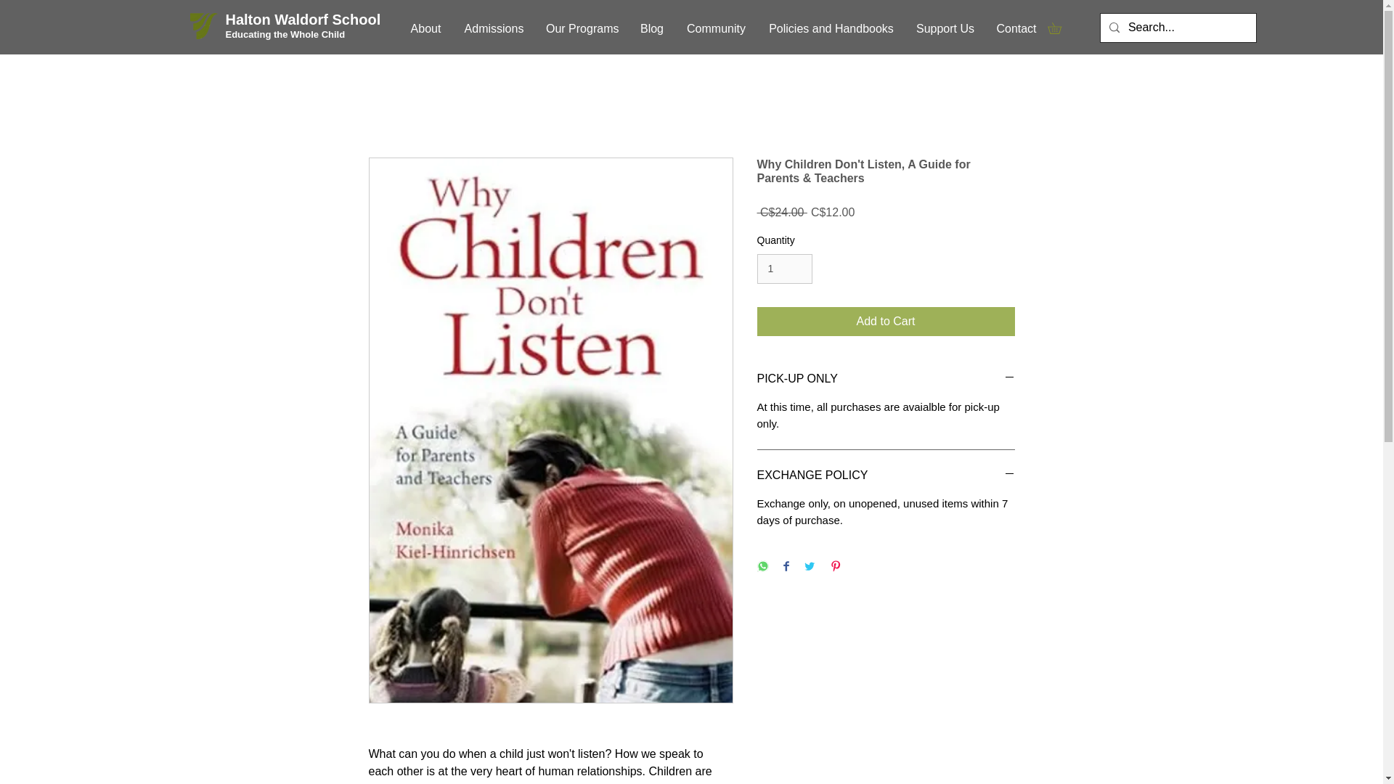  What do you see at coordinates (784, 269) in the screenshot?
I see `1` at bounding box center [784, 269].